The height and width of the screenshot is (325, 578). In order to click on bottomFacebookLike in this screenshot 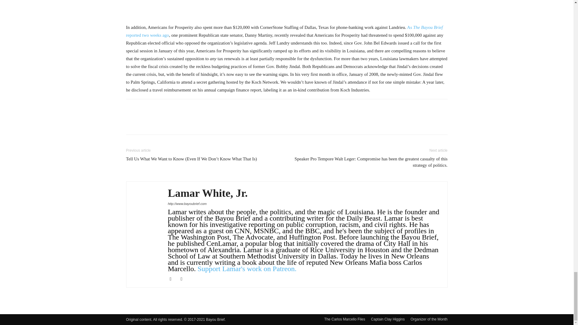, I will do `click(171, 108)`.